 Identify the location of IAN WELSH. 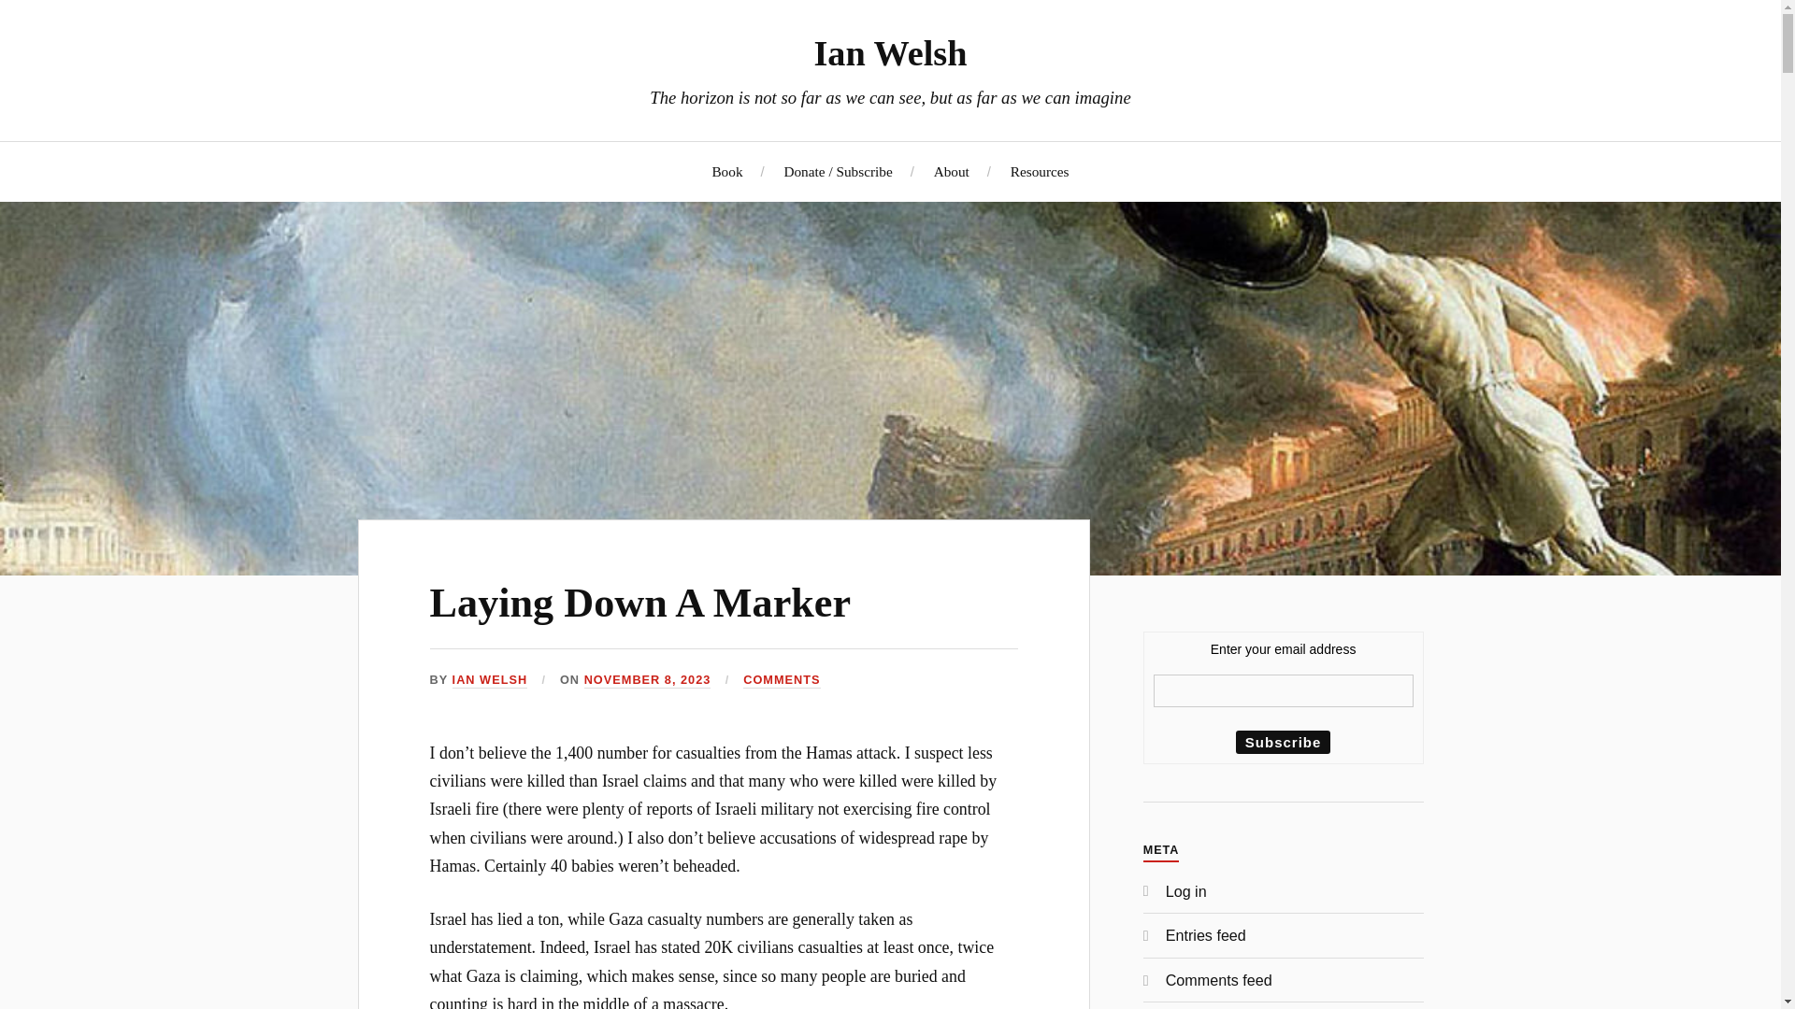
(490, 680).